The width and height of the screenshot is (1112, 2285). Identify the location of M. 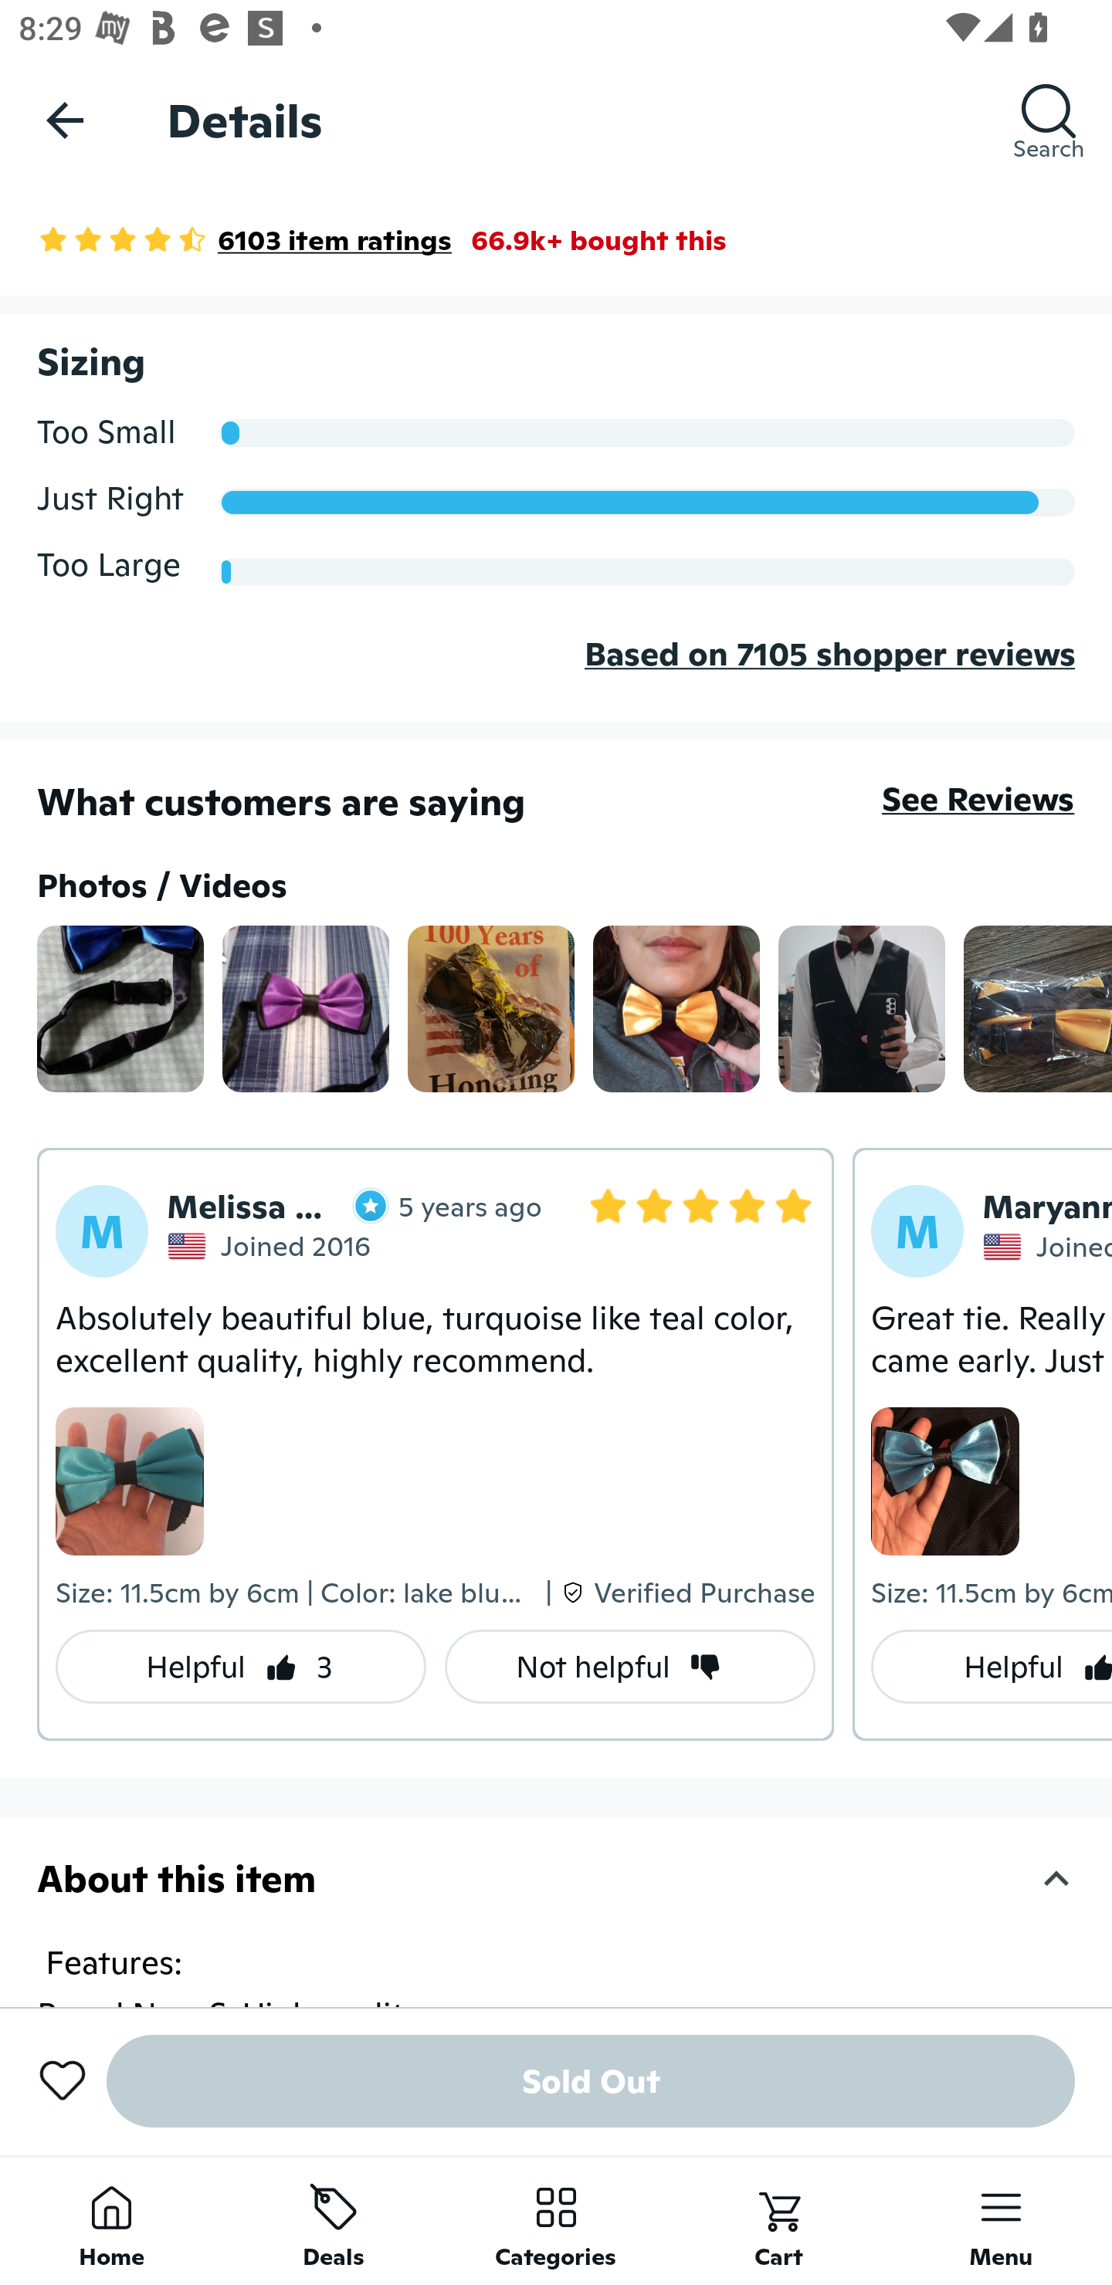
(102, 1231).